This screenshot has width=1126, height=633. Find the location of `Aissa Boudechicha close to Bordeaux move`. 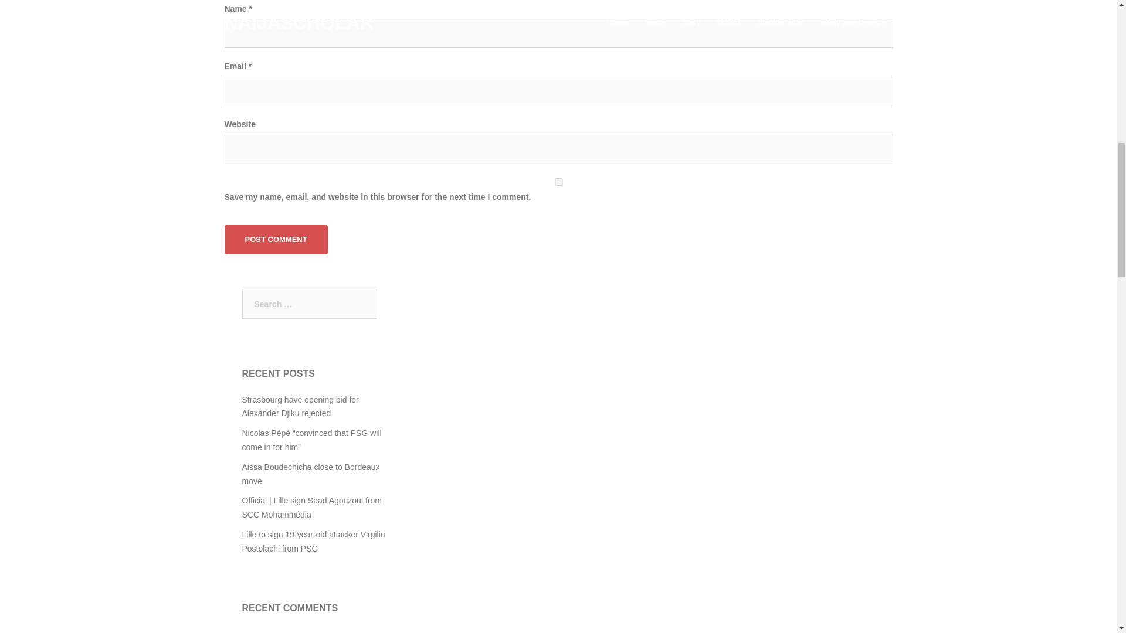

Aissa Boudechicha close to Bordeaux move is located at coordinates (311, 474).